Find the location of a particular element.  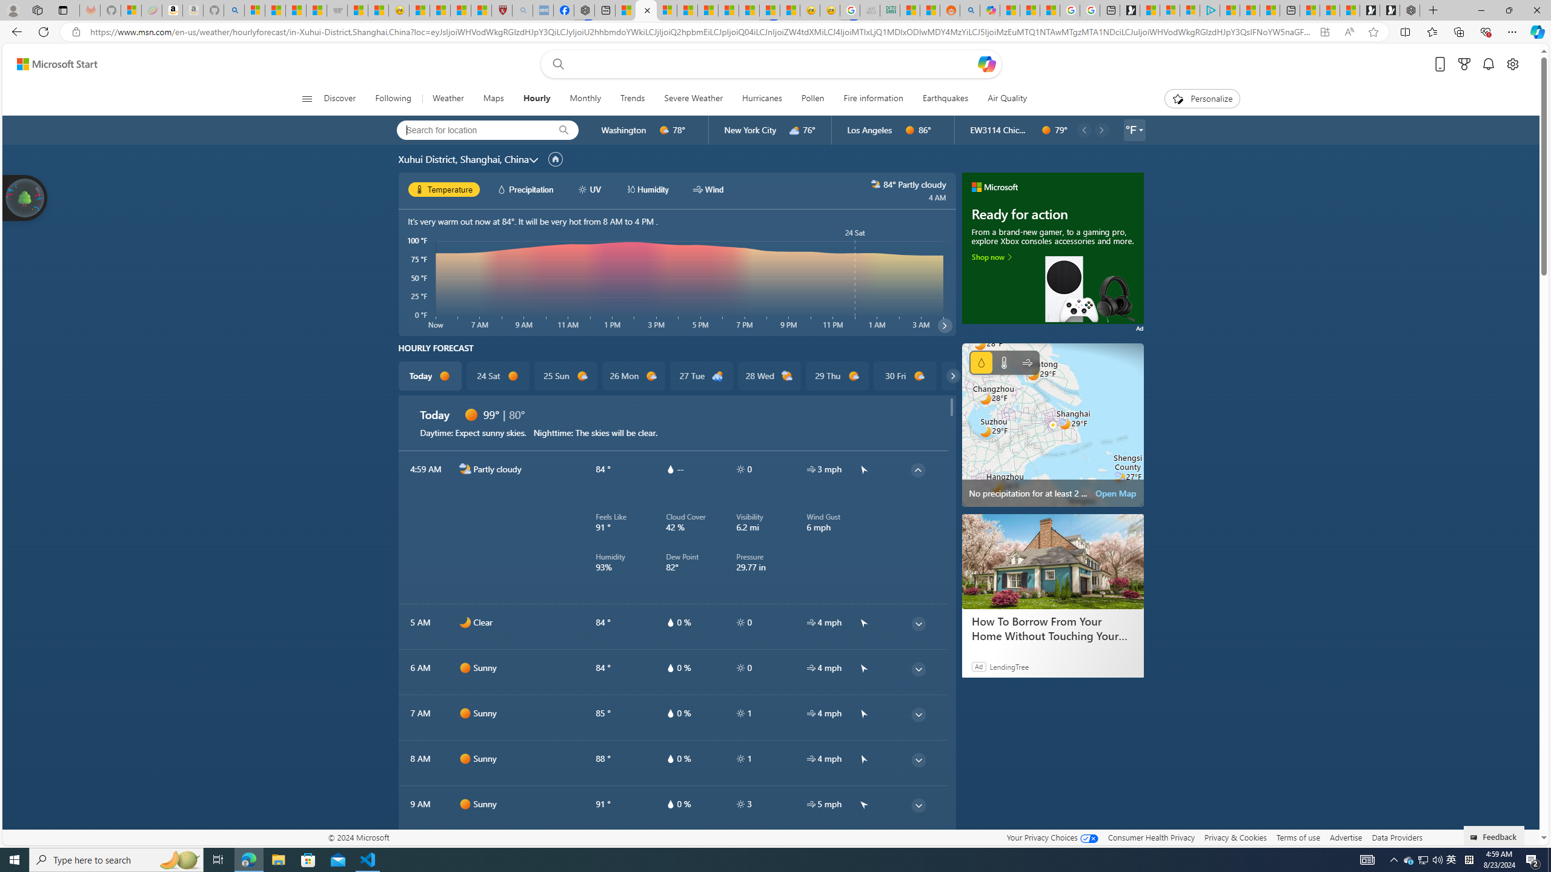

24 Sat d0000 is located at coordinates (497, 376).